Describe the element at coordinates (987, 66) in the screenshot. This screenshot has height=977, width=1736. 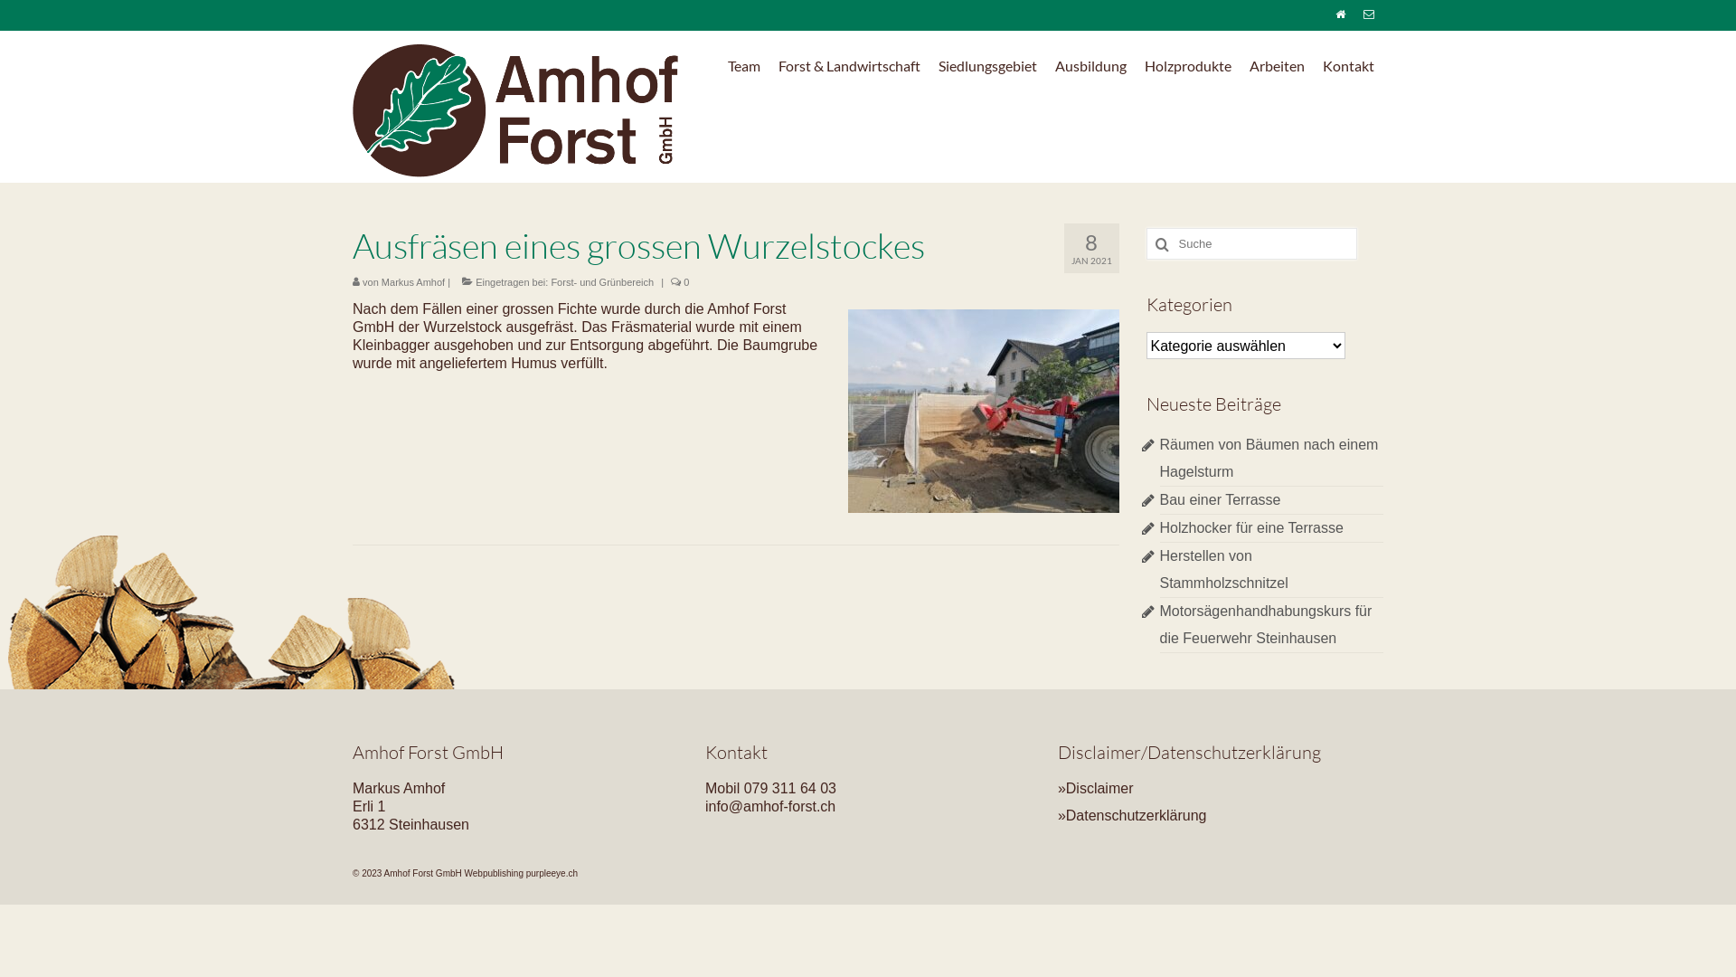
I see `Siedlungsgebiet` at that location.